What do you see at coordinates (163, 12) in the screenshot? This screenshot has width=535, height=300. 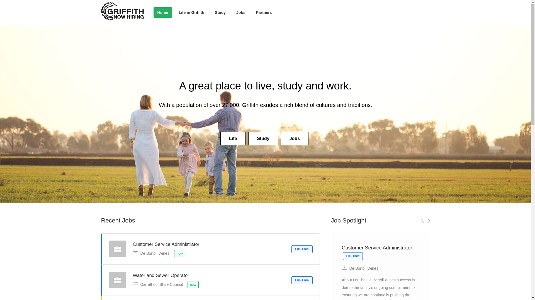 I see `Home` at bounding box center [163, 12].